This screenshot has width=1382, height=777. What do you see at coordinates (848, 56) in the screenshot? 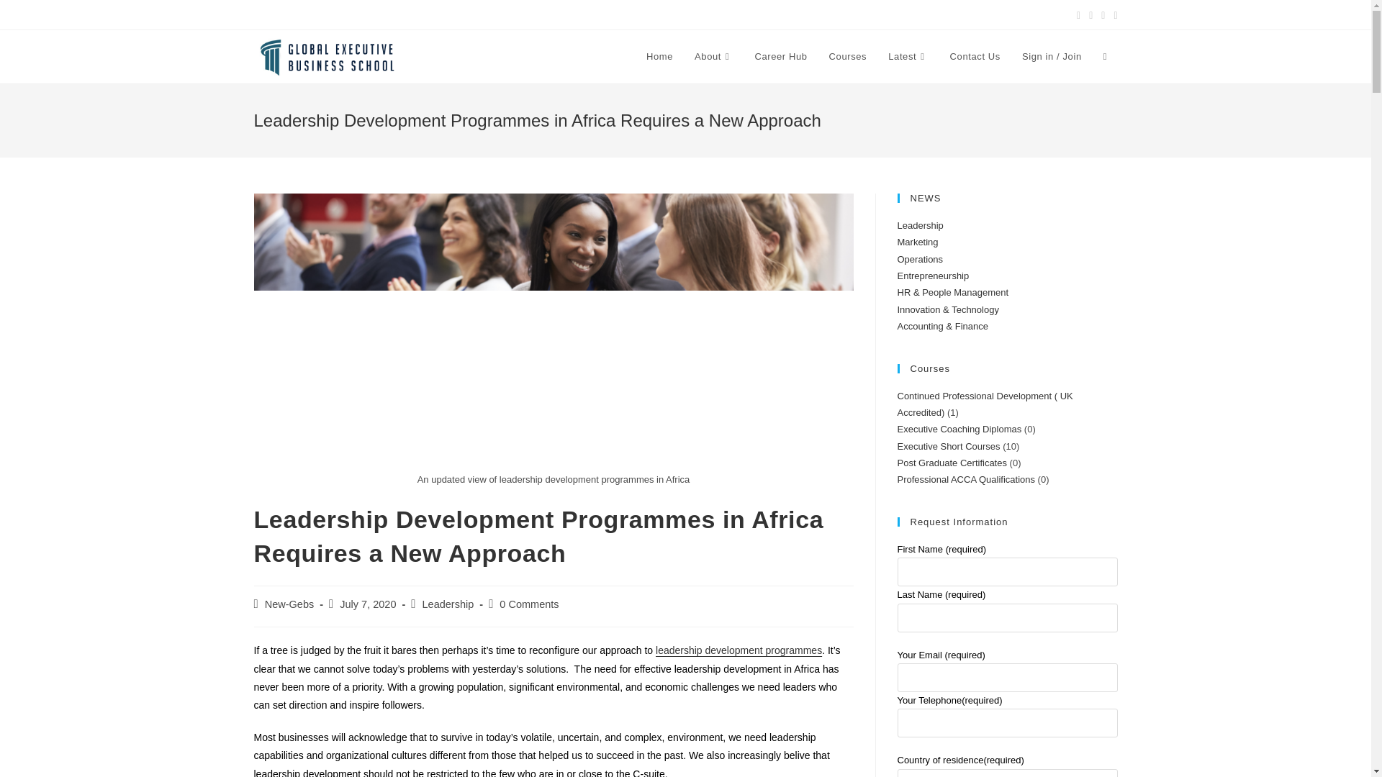
I see `Courses` at bounding box center [848, 56].